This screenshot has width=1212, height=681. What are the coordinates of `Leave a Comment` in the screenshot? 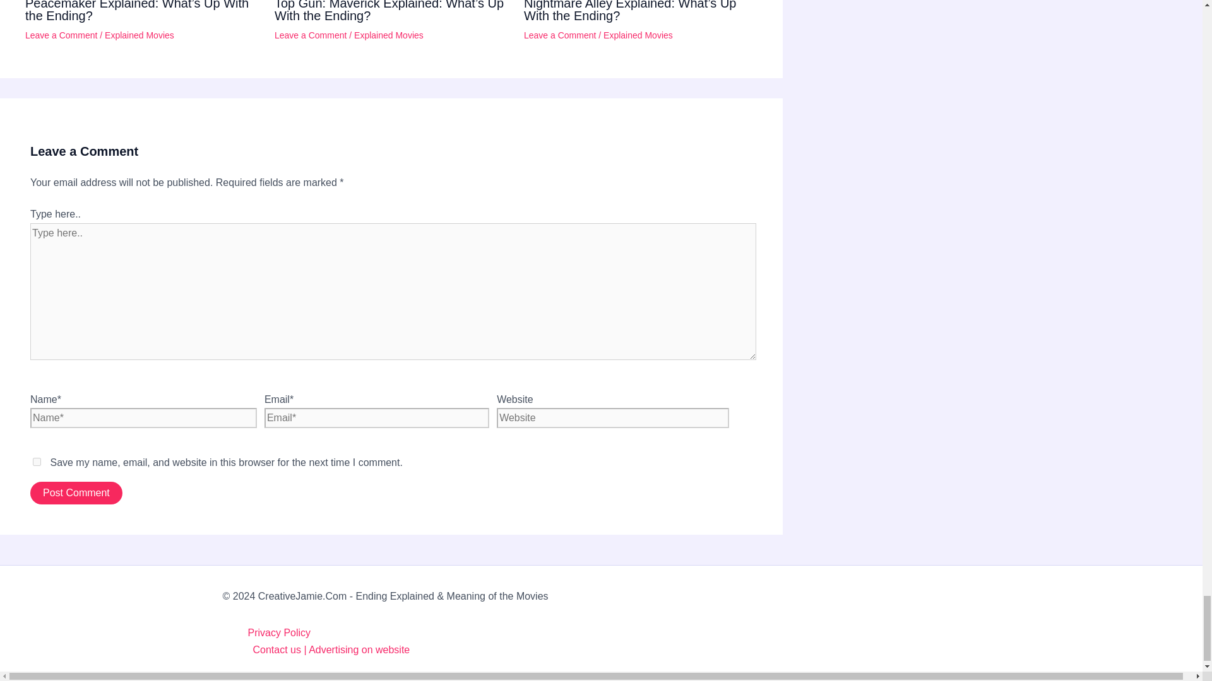 It's located at (559, 35).